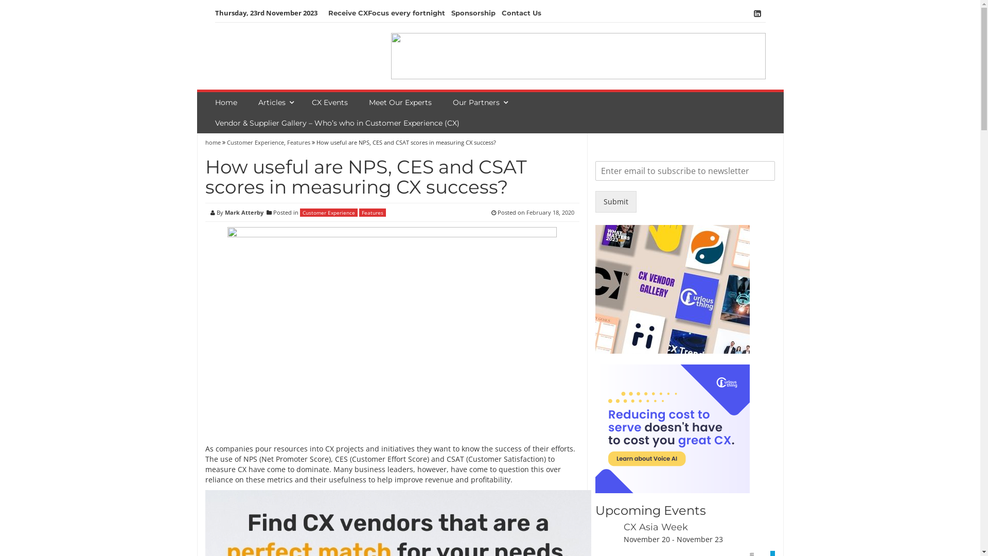 The width and height of the screenshot is (988, 556). What do you see at coordinates (244, 212) in the screenshot?
I see `Mark Atterby` at bounding box center [244, 212].